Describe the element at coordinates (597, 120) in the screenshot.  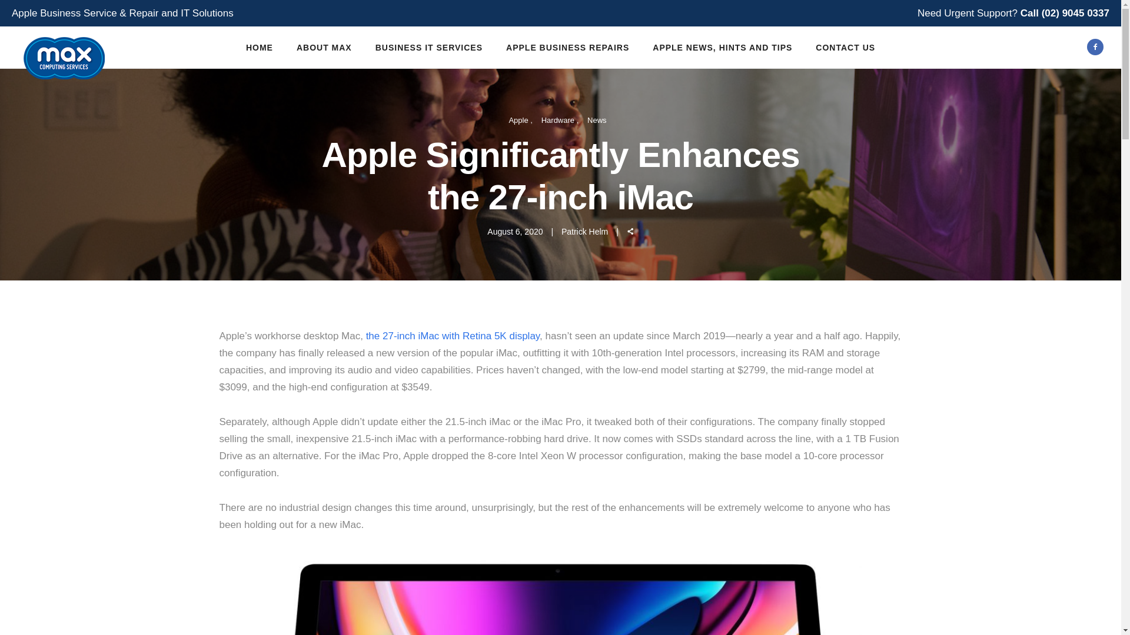
I see `News` at that location.